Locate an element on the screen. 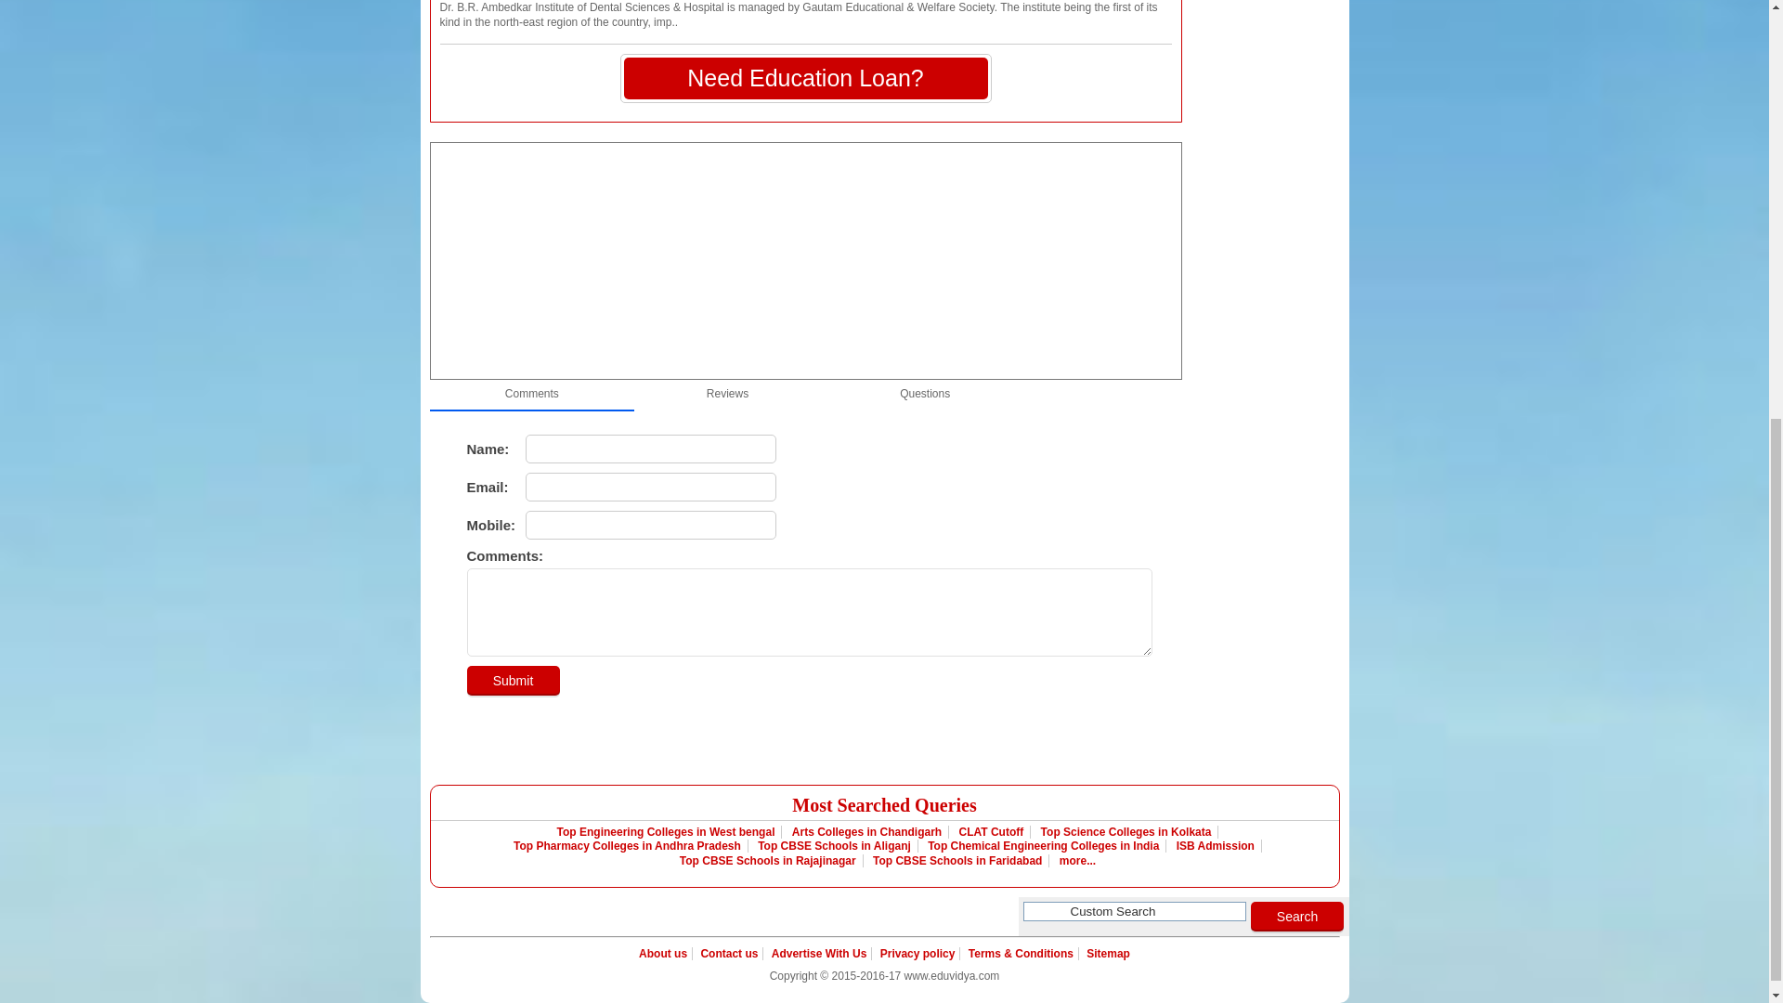 This screenshot has height=1003, width=1783. more... is located at coordinates (1074, 861).